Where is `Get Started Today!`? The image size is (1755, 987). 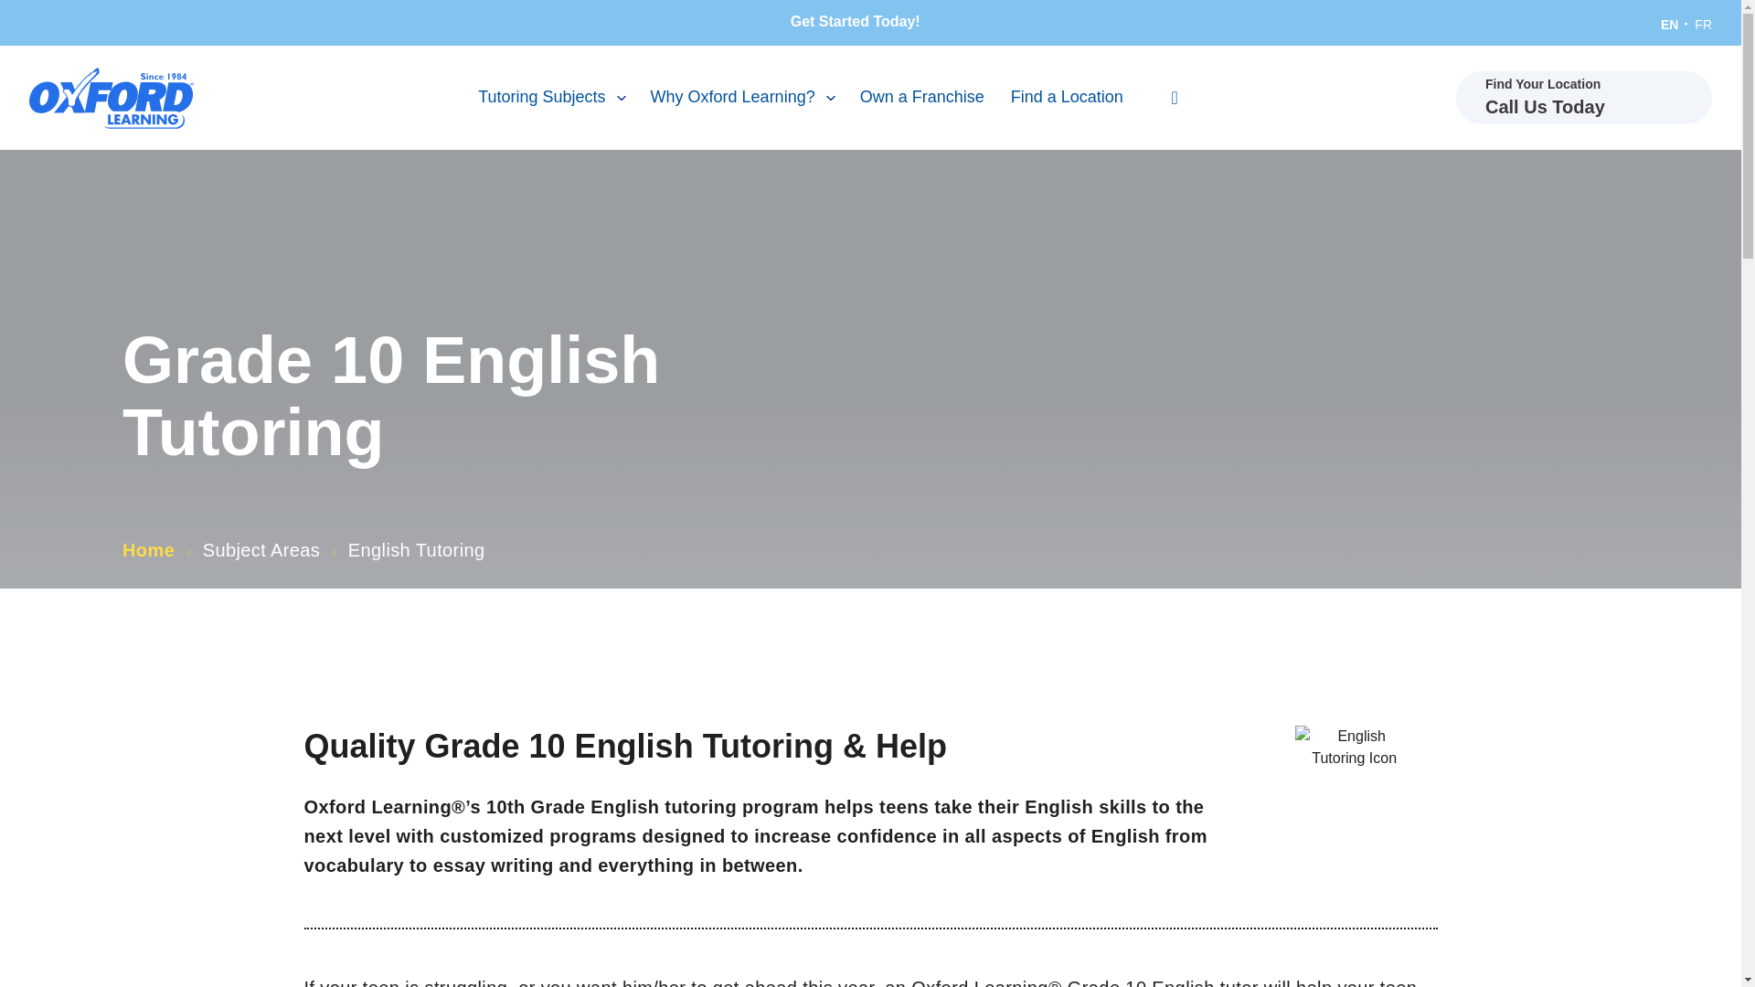 Get Started Today! is located at coordinates (870, 22).